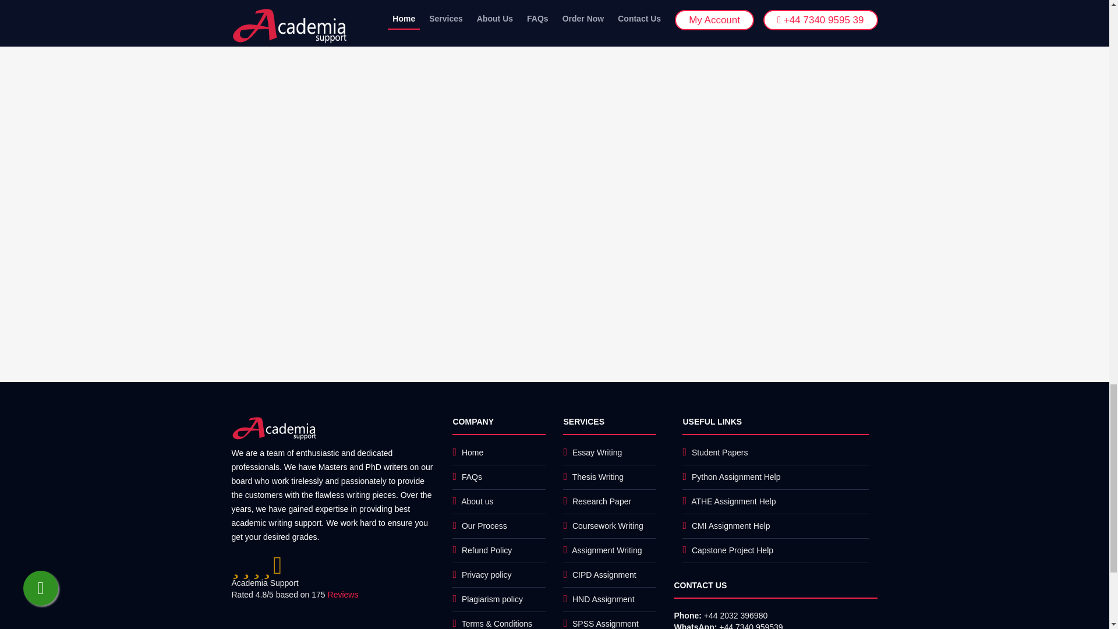  Describe the element at coordinates (472, 477) in the screenshot. I see `FAQs` at that location.